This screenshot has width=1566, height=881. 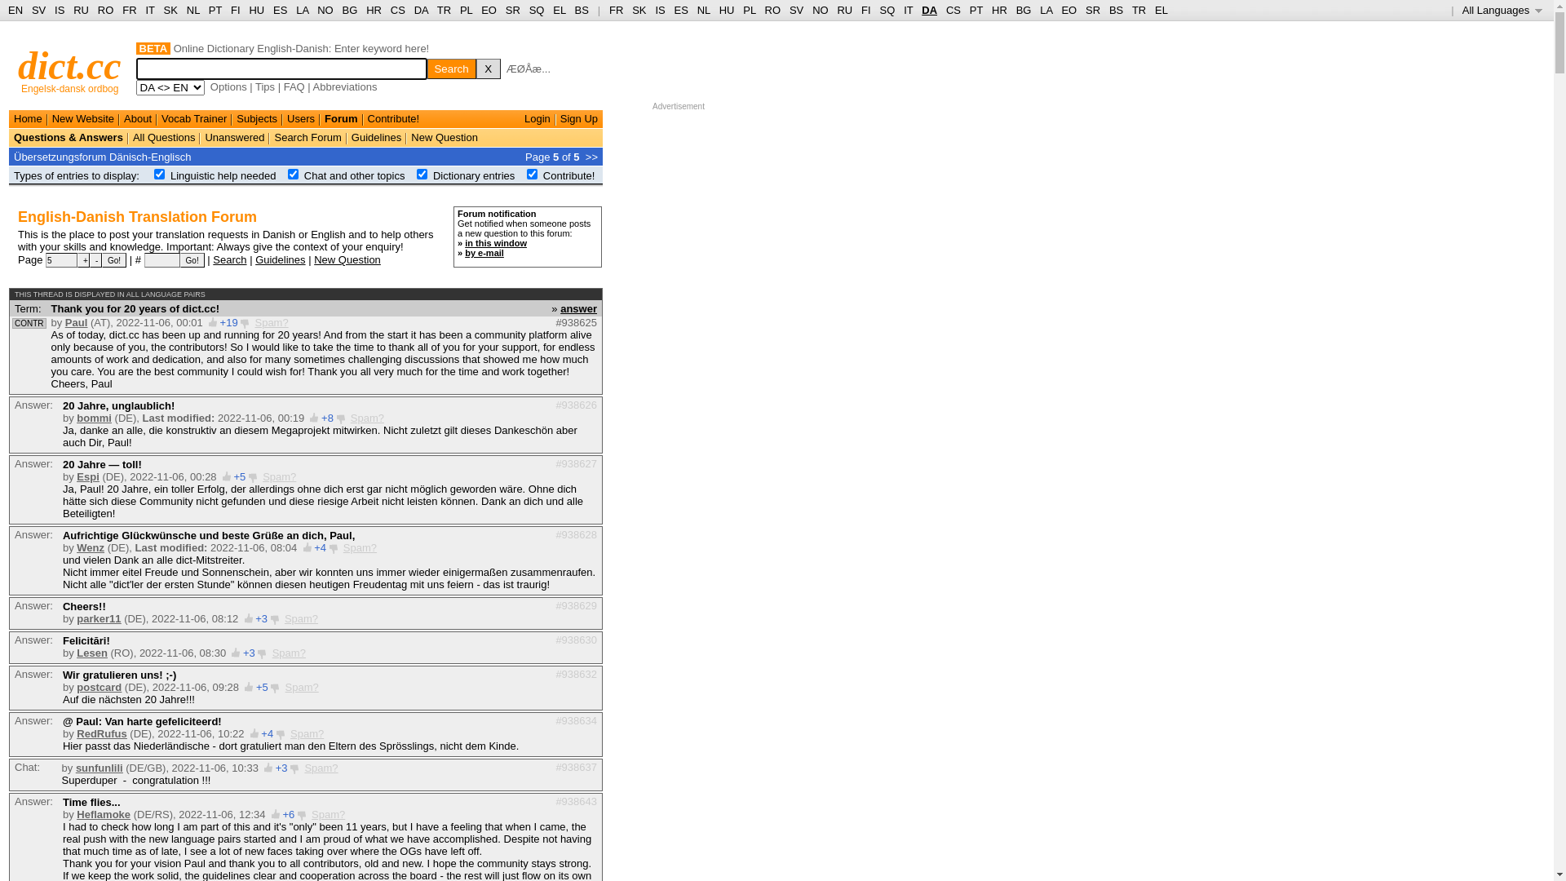 What do you see at coordinates (639, 10) in the screenshot?
I see `SK` at bounding box center [639, 10].